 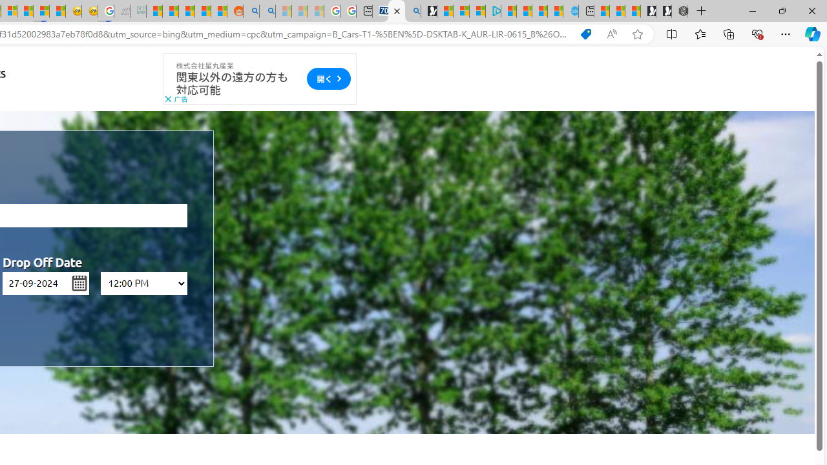 I want to click on Restore, so click(x=782, y=10).